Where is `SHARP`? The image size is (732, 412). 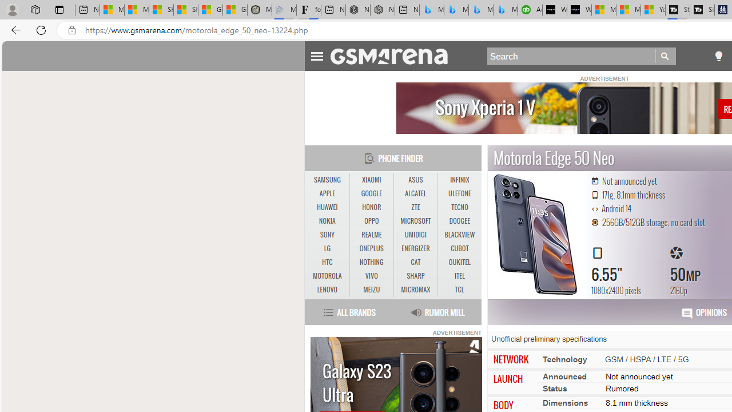 SHARP is located at coordinates (415, 276).